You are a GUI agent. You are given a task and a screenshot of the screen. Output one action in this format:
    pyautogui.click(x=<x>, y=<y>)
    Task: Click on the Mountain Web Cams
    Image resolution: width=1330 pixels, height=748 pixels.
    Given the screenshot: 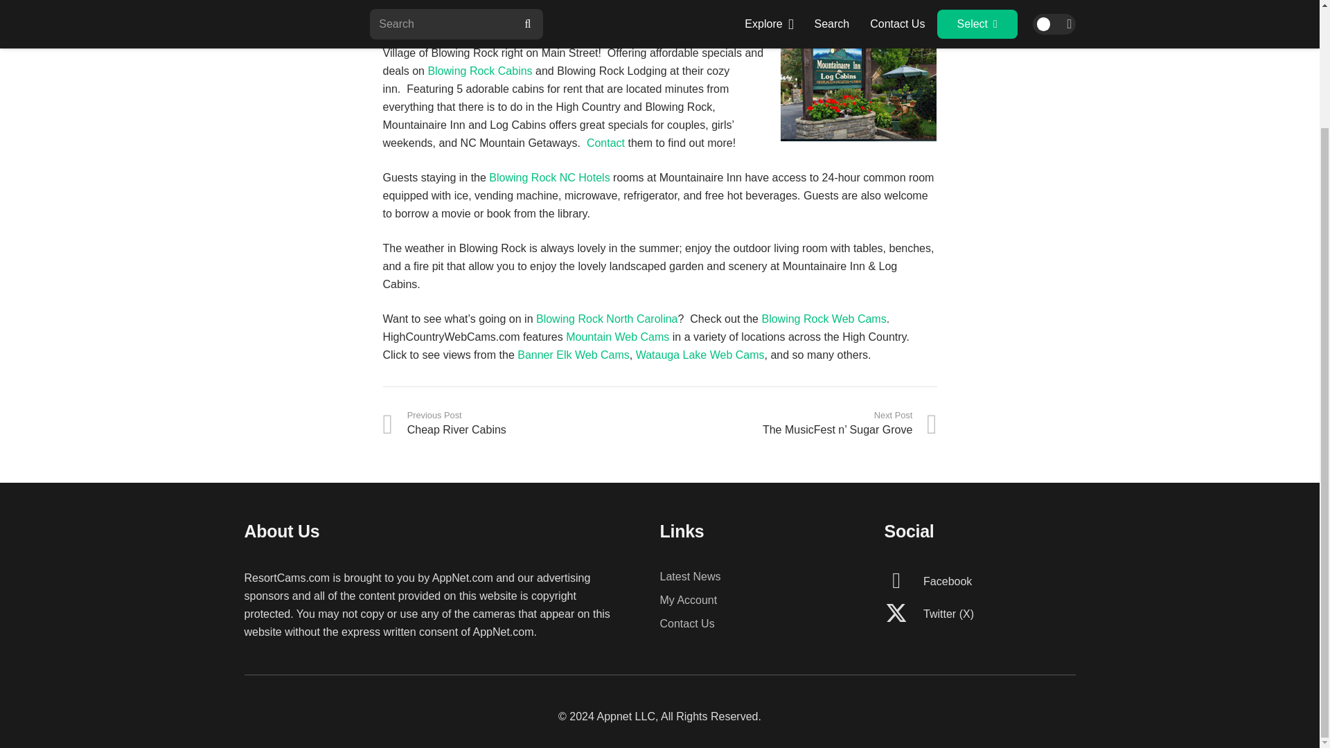 What is the action you would take?
    pyautogui.click(x=617, y=337)
    